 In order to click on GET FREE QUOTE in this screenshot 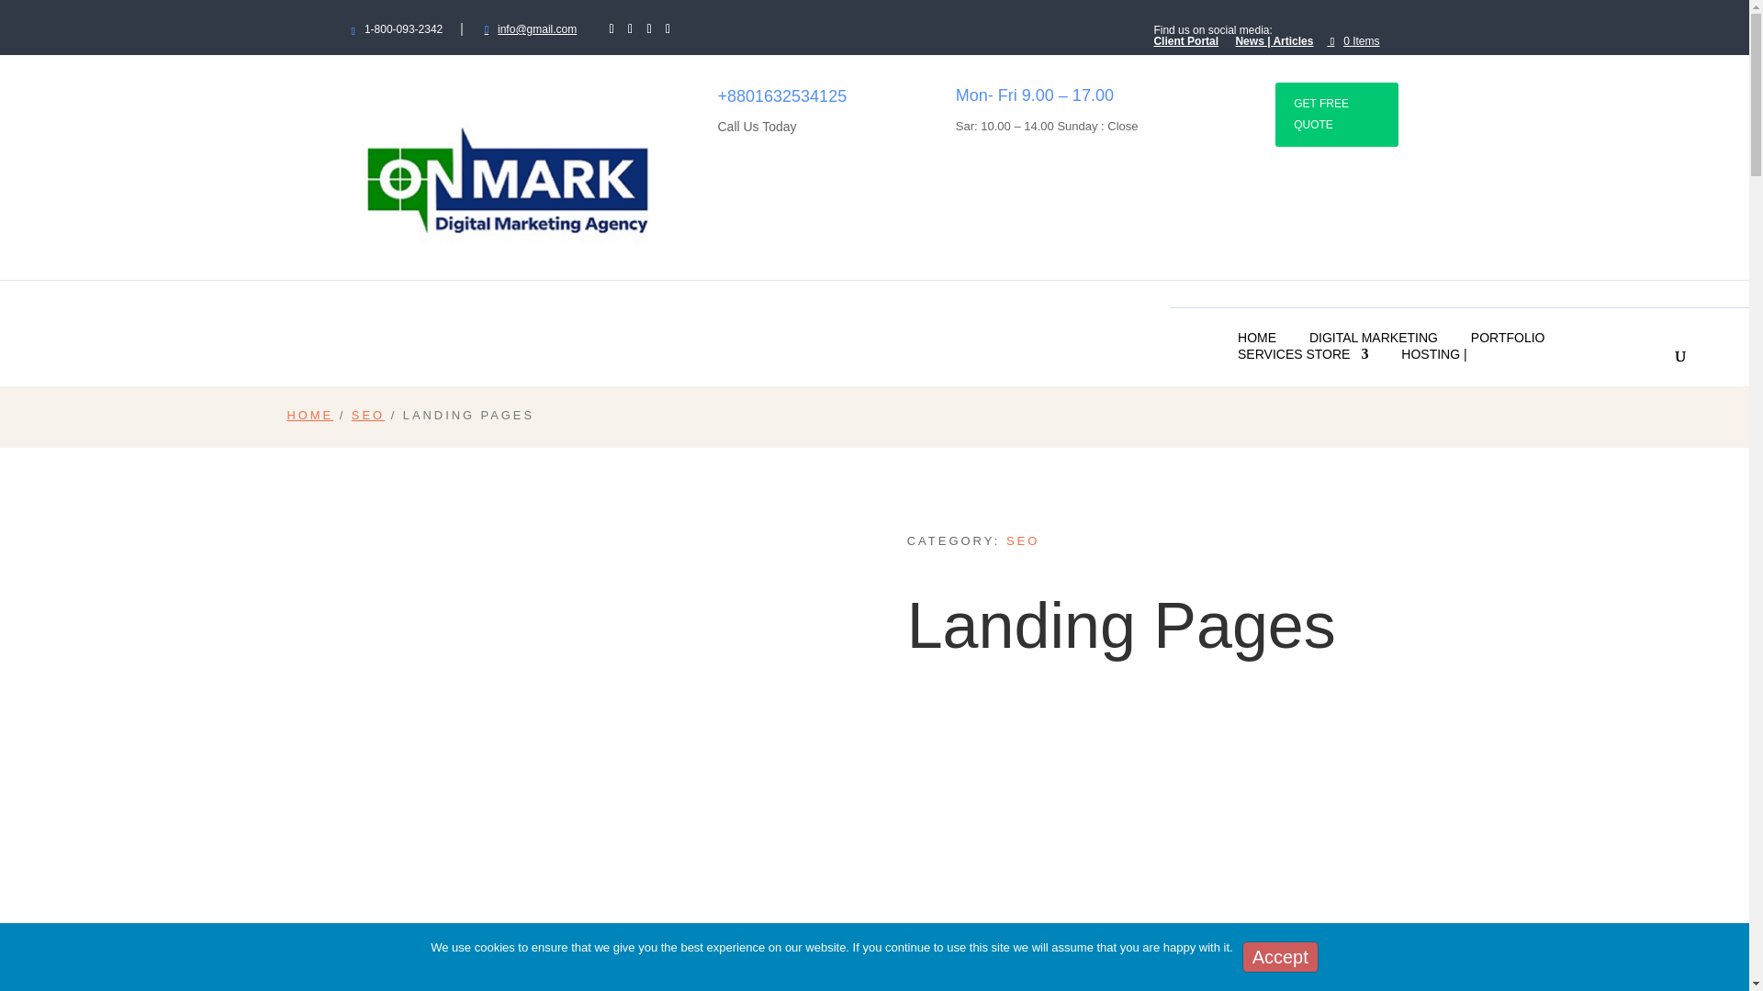, I will do `click(1336, 114)`.